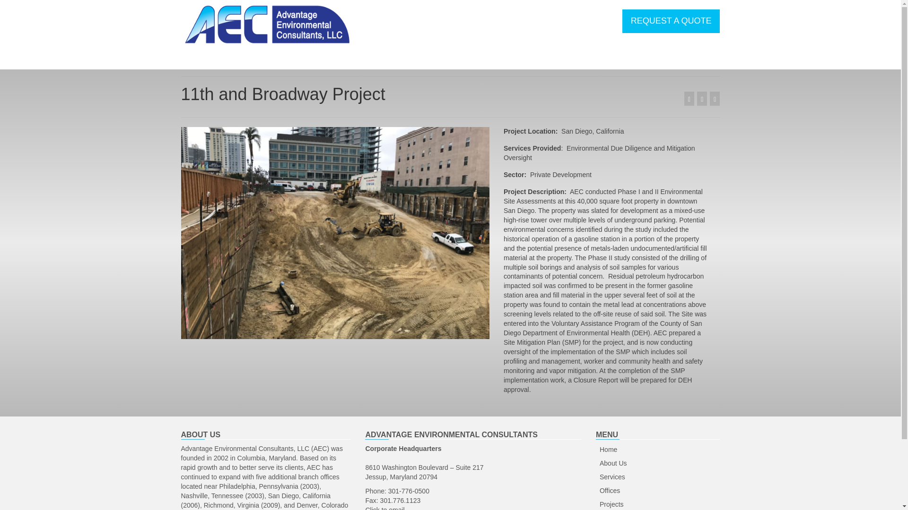 The height and width of the screenshot is (510, 908). I want to click on Home, so click(657, 450).